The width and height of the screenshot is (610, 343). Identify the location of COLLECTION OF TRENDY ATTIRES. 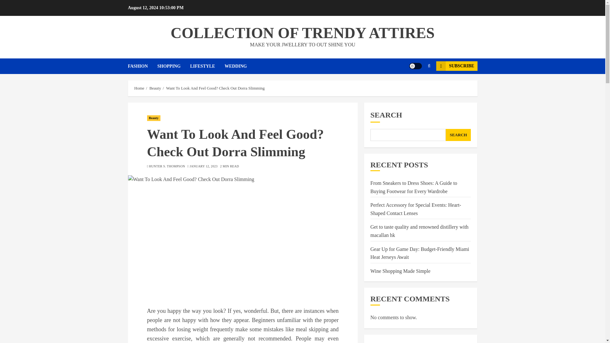
(302, 32).